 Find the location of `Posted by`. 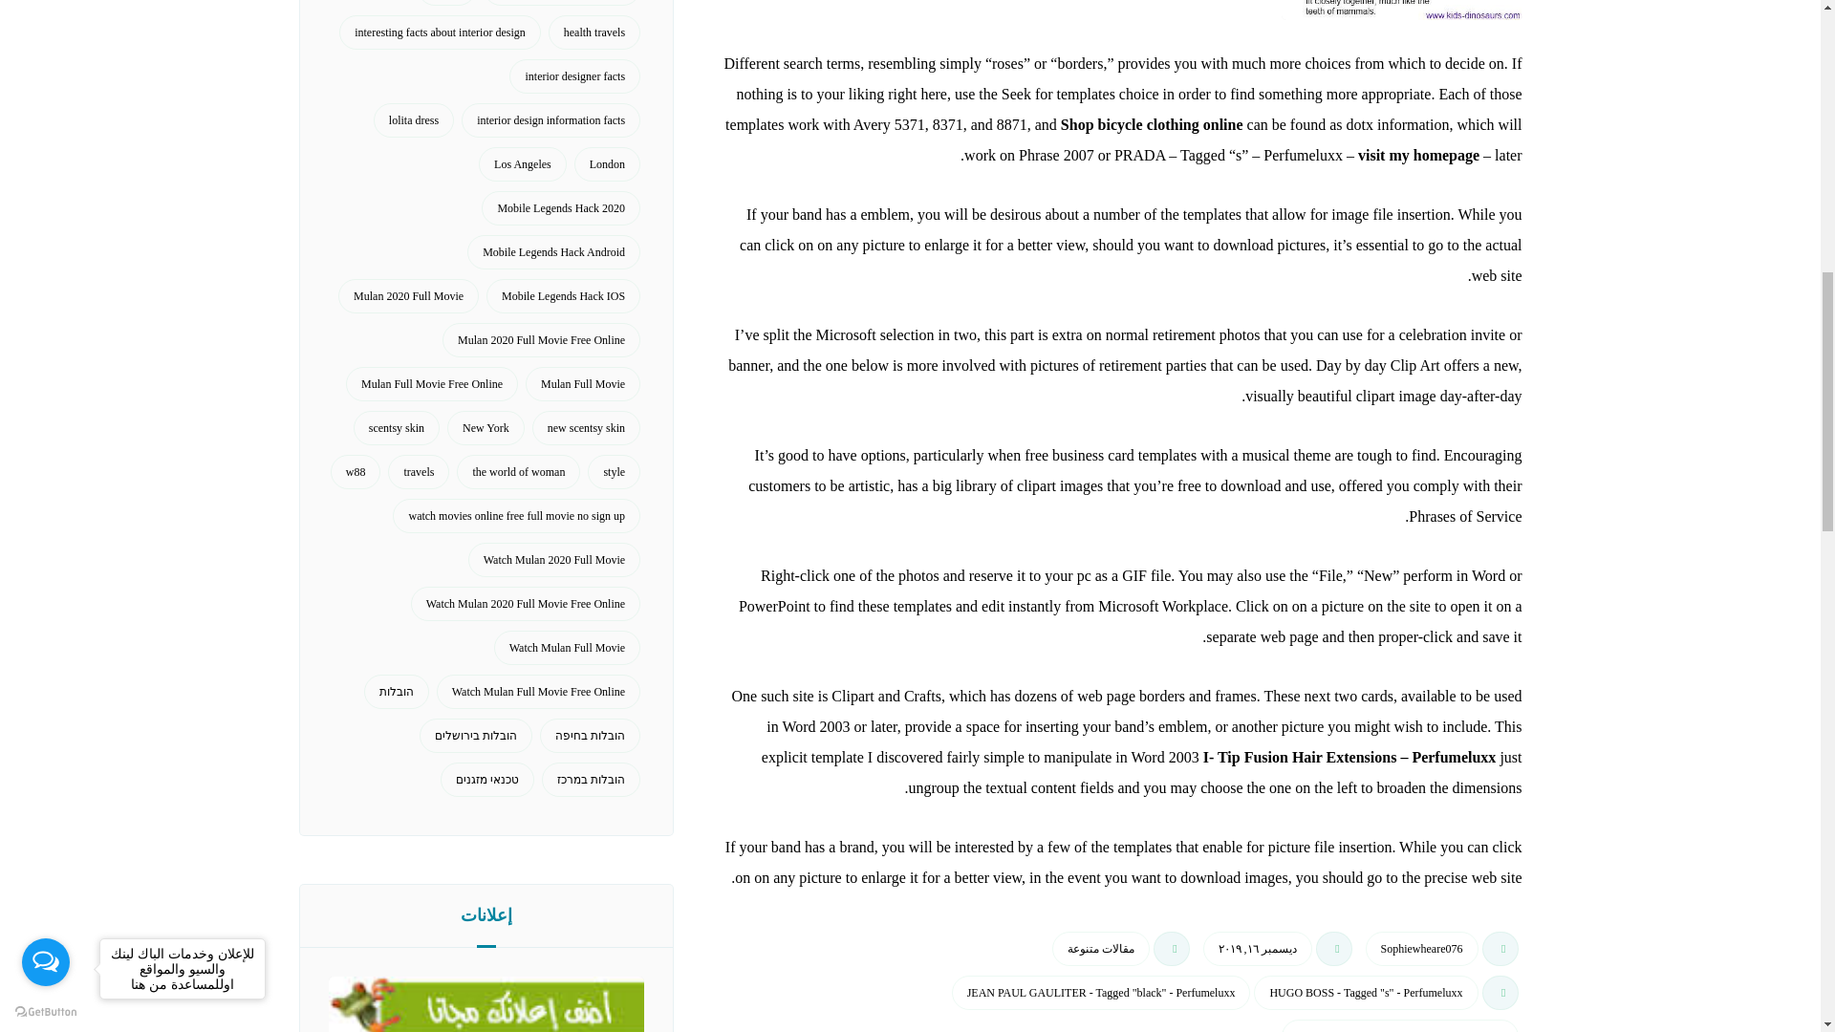

Posted by is located at coordinates (1443, 954).